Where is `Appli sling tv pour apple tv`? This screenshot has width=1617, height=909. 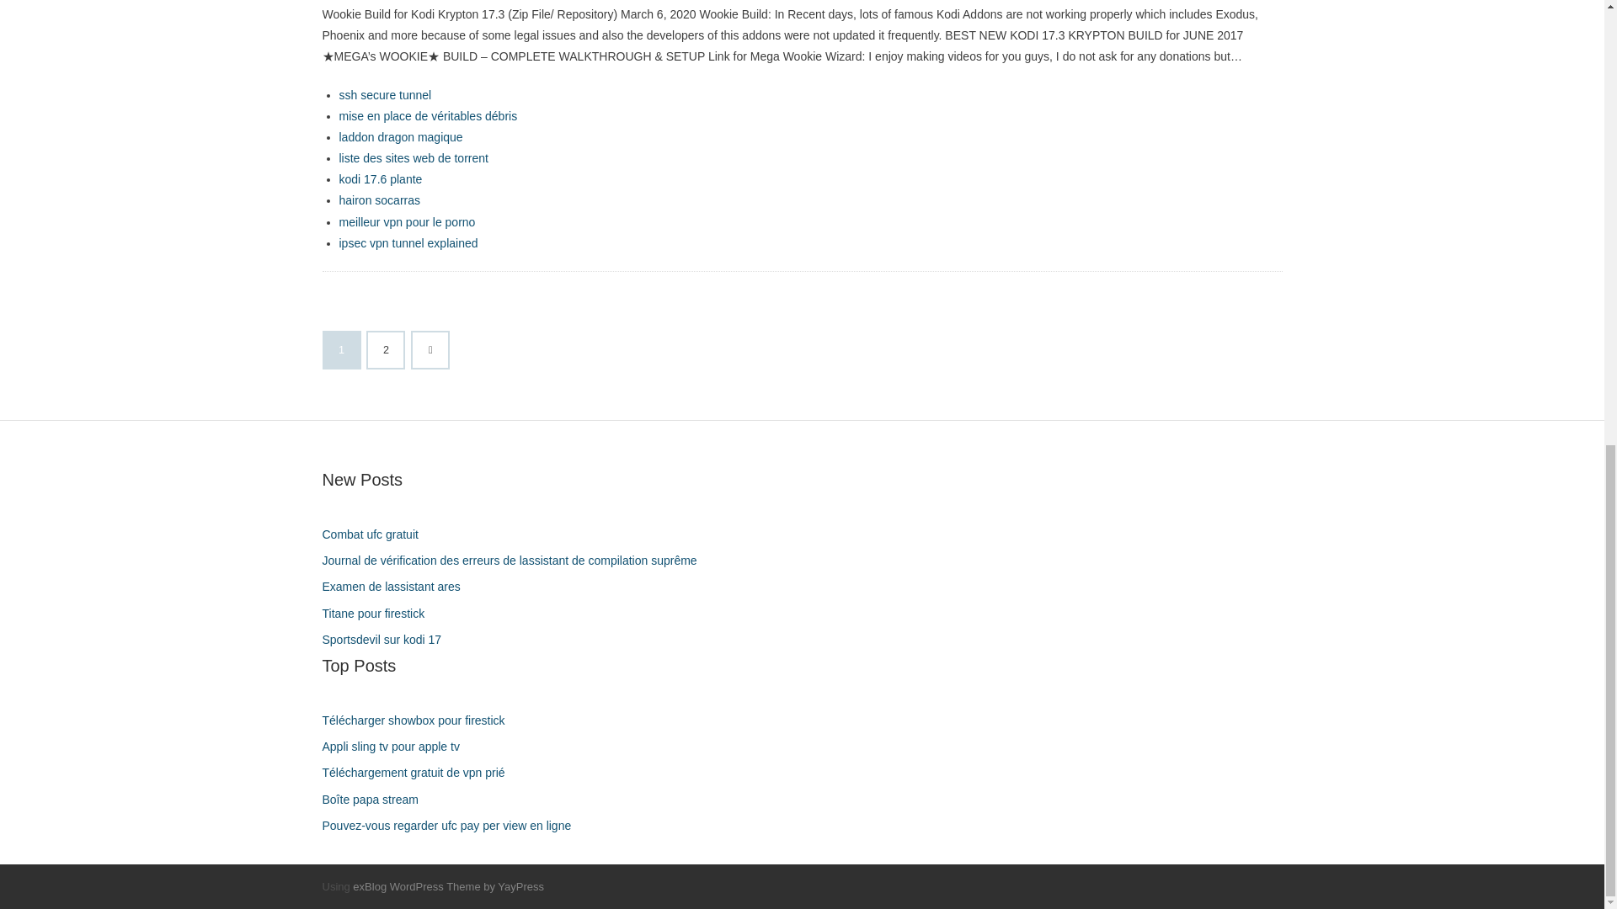 Appli sling tv pour apple tv is located at coordinates (397, 746).